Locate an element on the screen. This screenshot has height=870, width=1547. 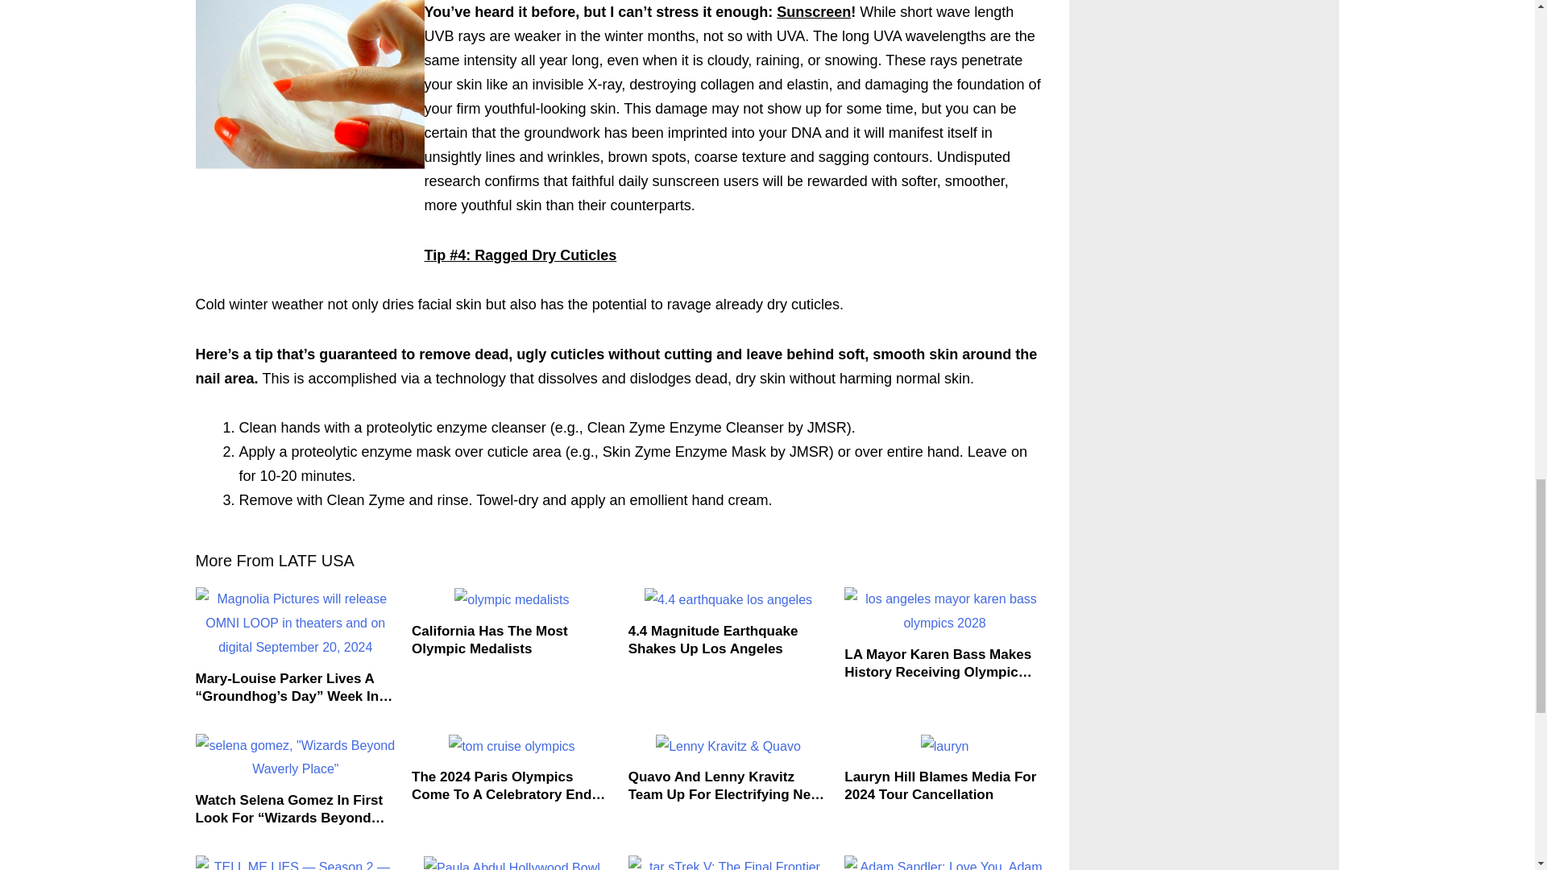
tar sTrek V: The Final Frontier and william shatner is located at coordinates (728, 862).